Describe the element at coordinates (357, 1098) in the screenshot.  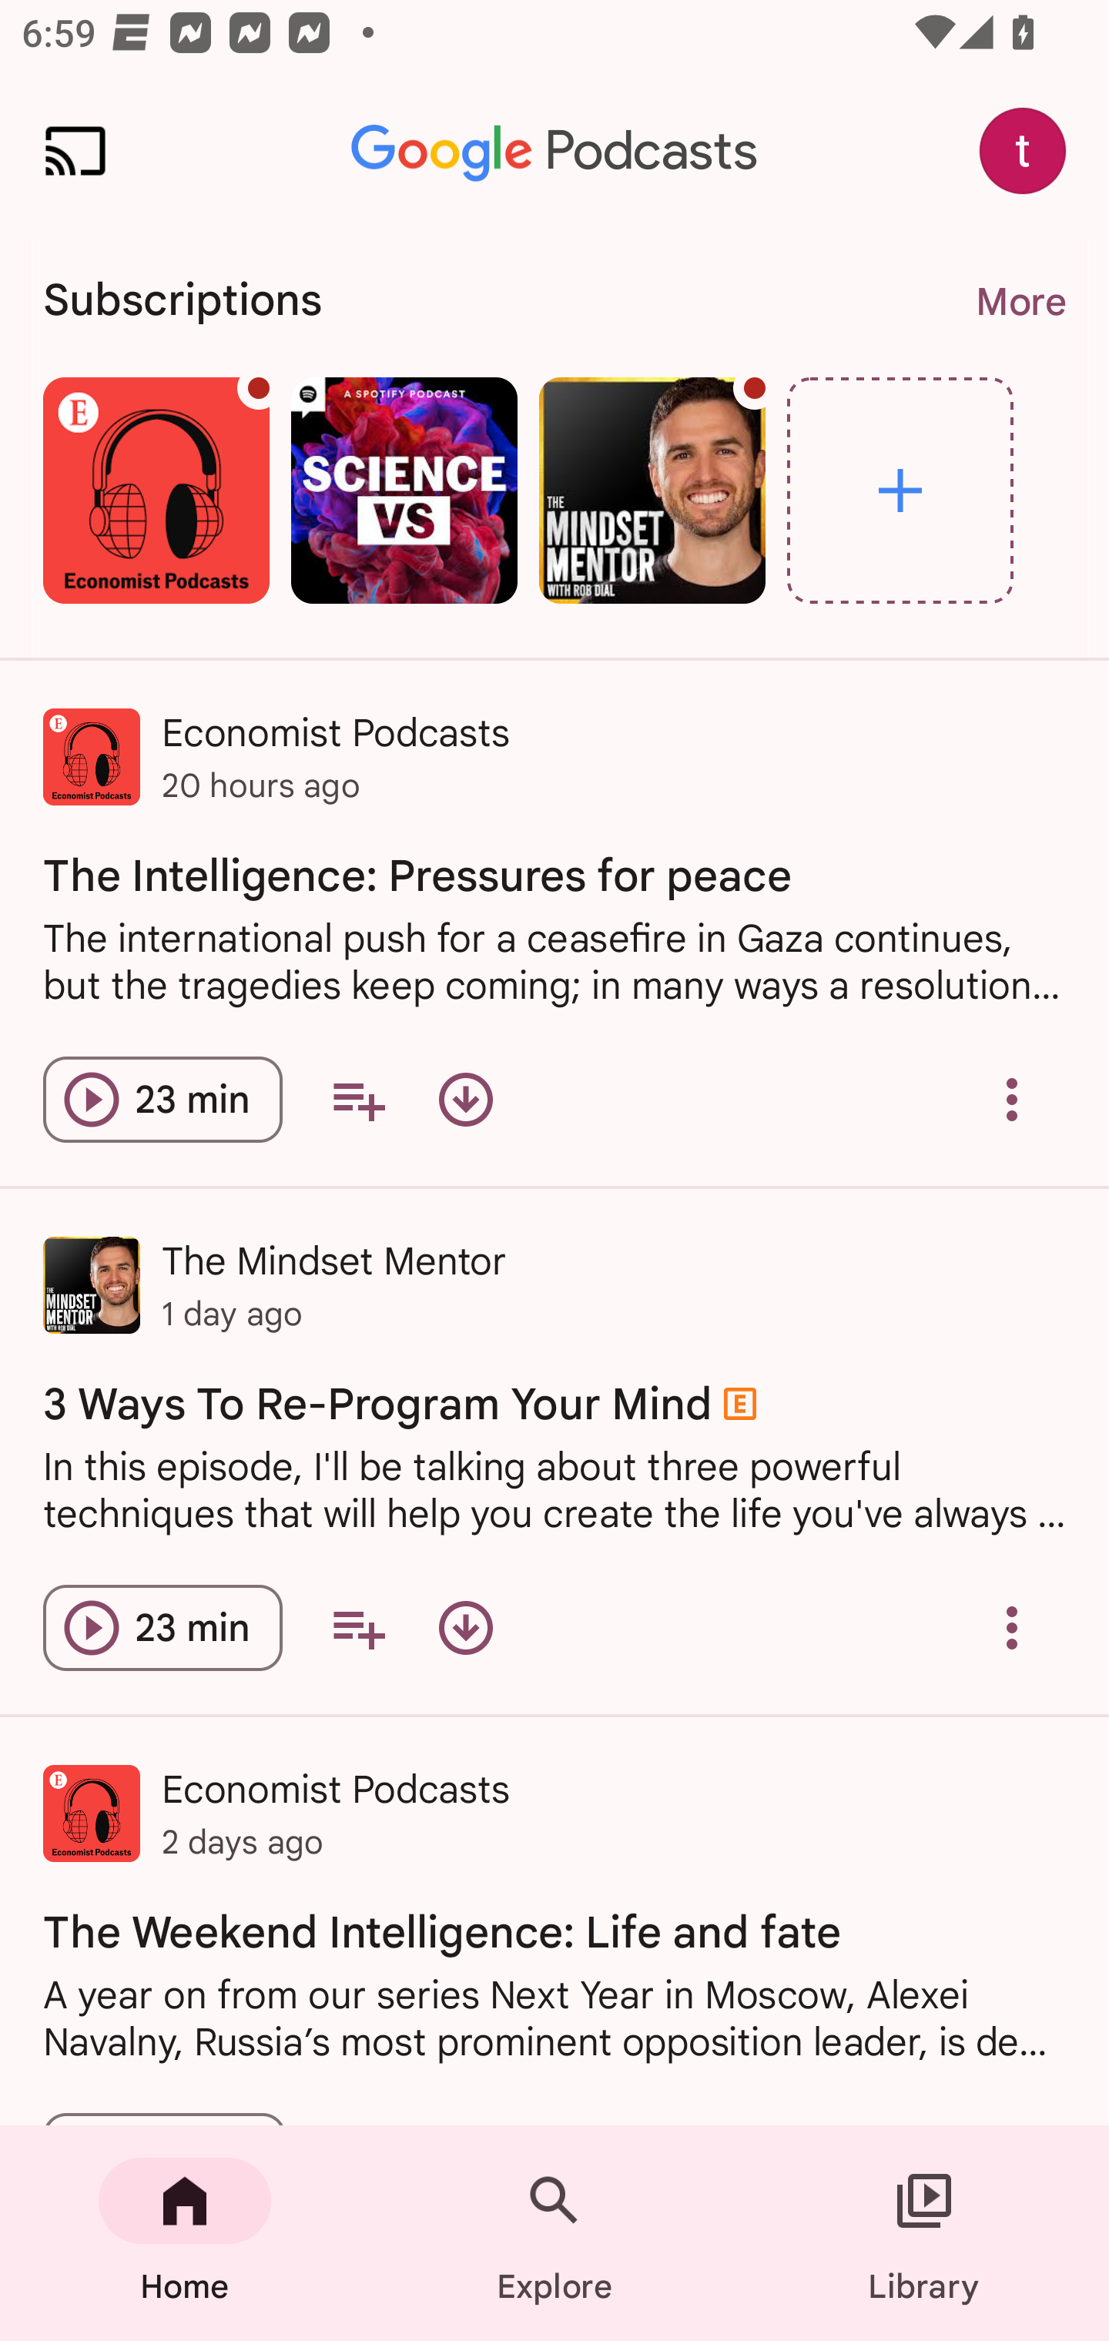
I see `Add to your queue` at that location.